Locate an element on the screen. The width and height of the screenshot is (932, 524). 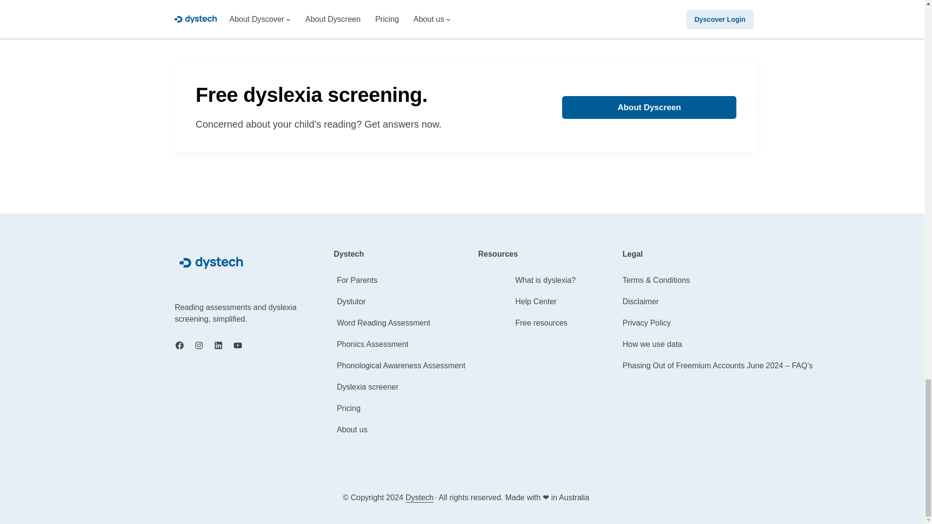
Dyslexia screener is located at coordinates (367, 387).